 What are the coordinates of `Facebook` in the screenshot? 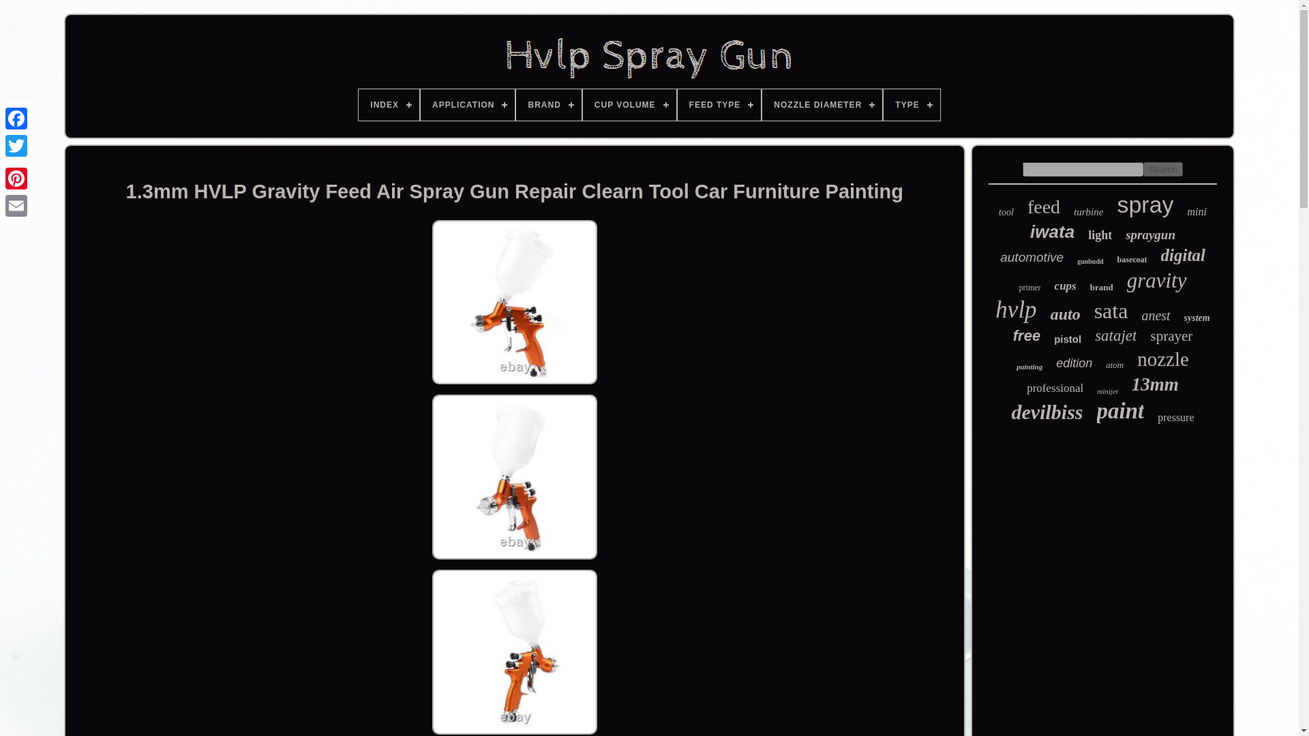 It's located at (16, 119).